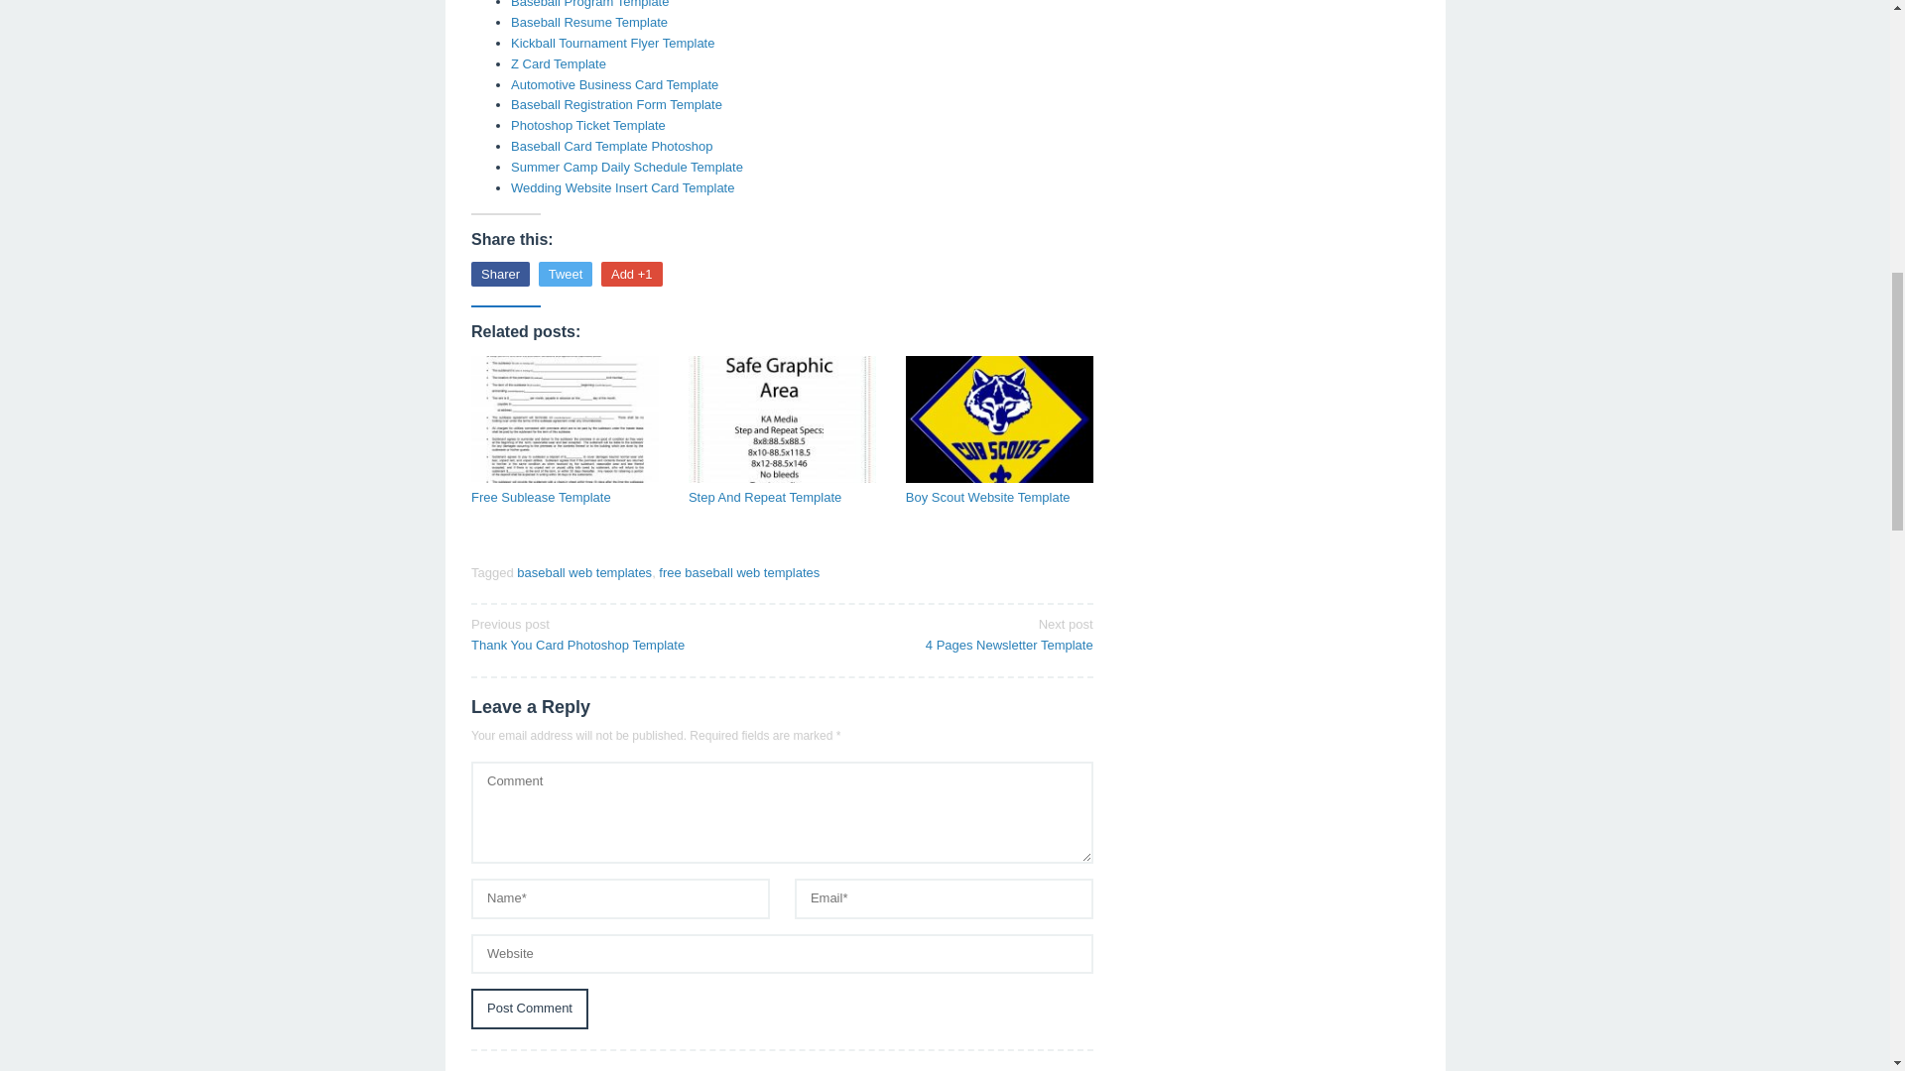 The height and width of the screenshot is (1071, 1905). What do you see at coordinates (500, 274) in the screenshot?
I see `Tweet` at bounding box center [500, 274].